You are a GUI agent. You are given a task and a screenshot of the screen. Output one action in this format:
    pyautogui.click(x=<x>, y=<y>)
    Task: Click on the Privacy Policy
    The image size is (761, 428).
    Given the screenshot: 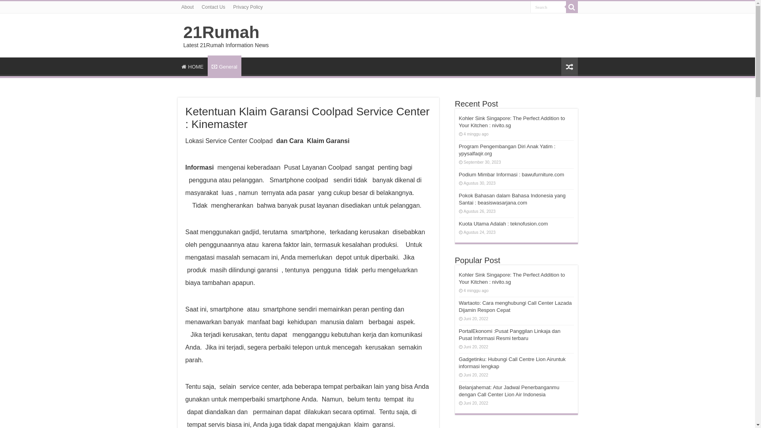 What is the action you would take?
    pyautogui.click(x=248, y=7)
    